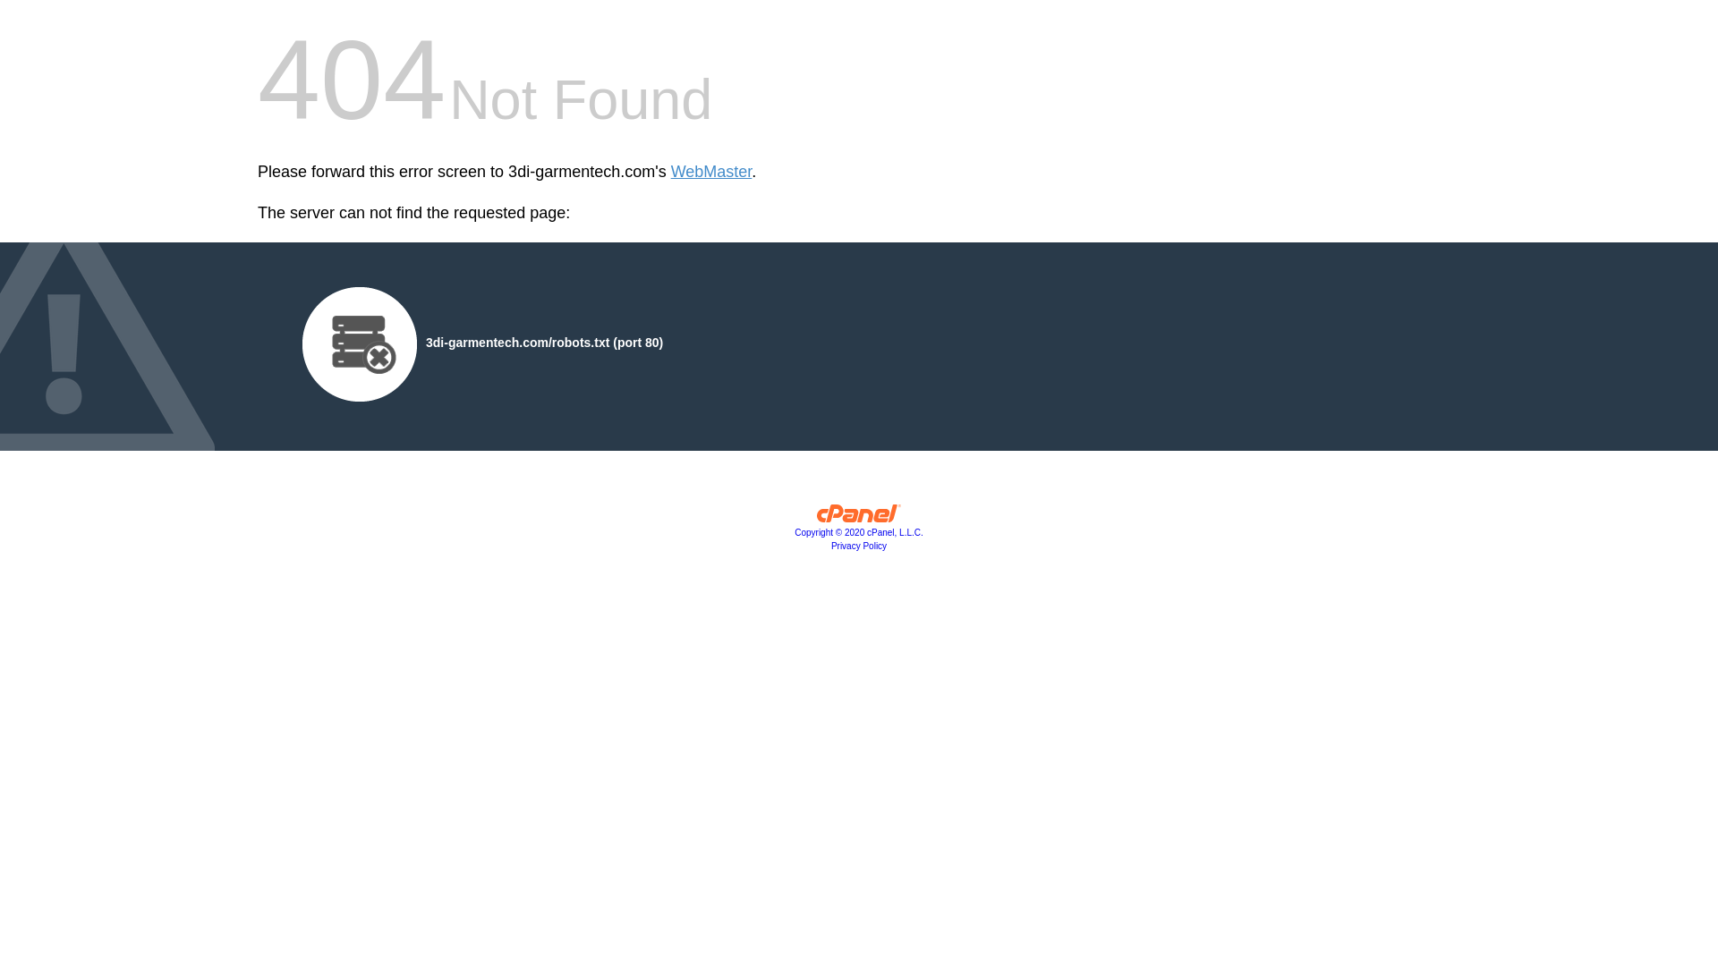 The width and height of the screenshot is (1718, 966). Describe the element at coordinates (859, 546) in the screenshot. I see `Privacy Policy` at that location.